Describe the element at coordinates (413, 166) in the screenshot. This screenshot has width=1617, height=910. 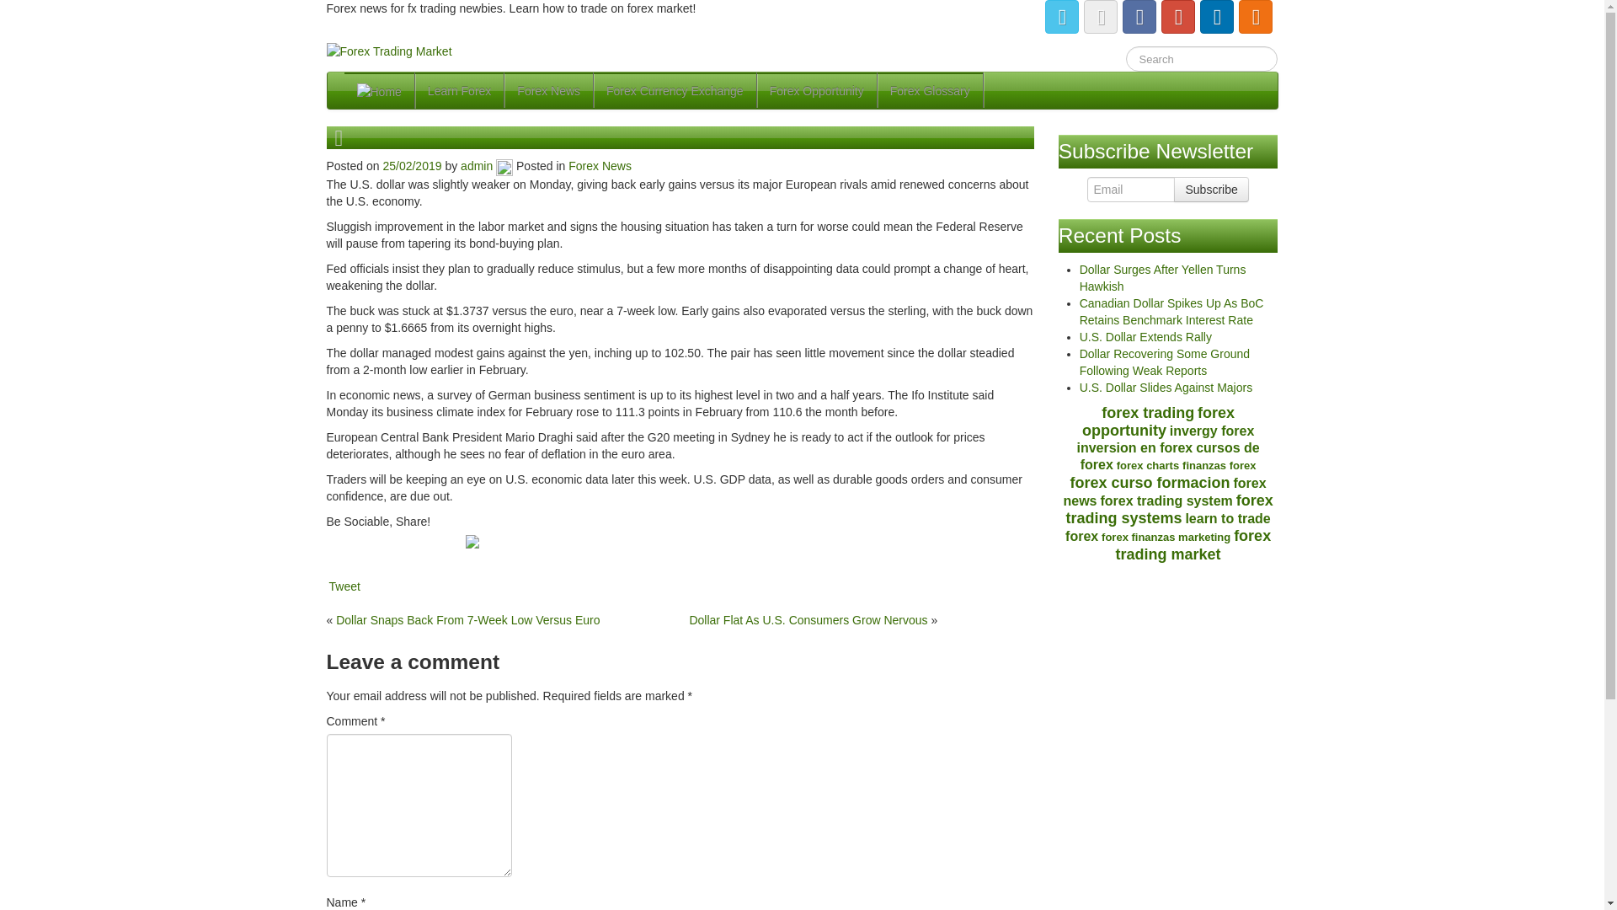
I see `10:20 AM` at that location.